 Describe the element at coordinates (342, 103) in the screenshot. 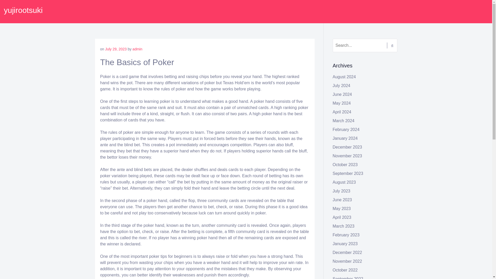

I see `May 2024` at that location.